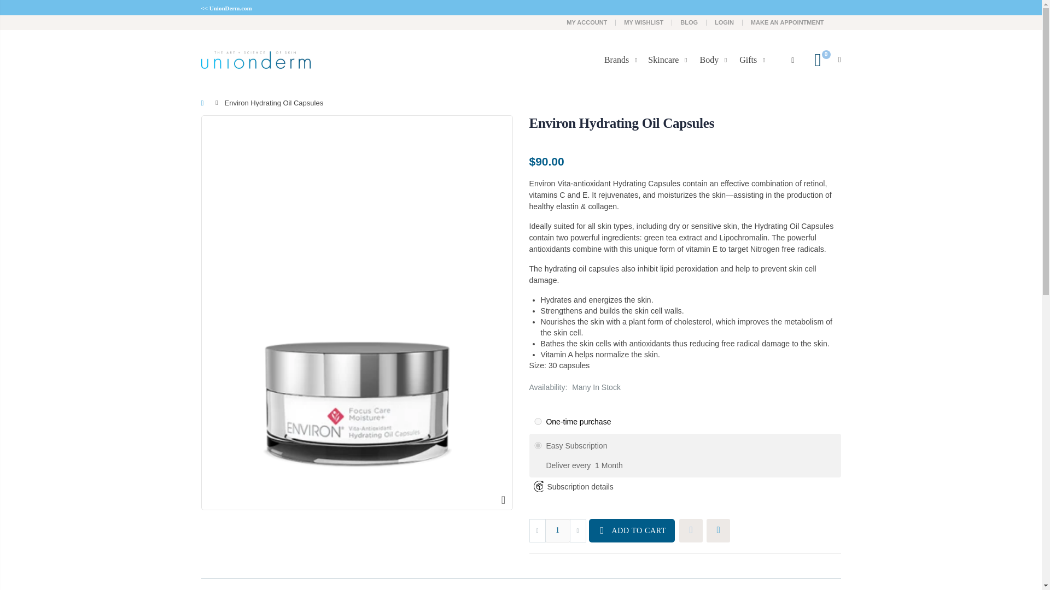 This screenshot has width=1050, height=590. What do you see at coordinates (689, 22) in the screenshot?
I see `BLOG` at bounding box center [689, 22].